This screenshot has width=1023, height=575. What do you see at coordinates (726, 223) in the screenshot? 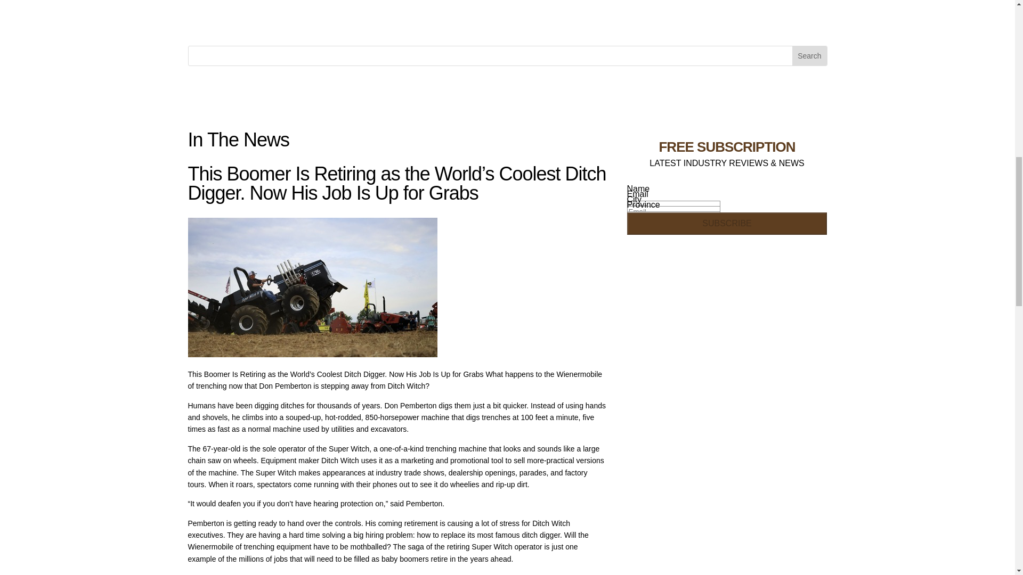
I see `Subscribe` at bounding box center [726, 223].